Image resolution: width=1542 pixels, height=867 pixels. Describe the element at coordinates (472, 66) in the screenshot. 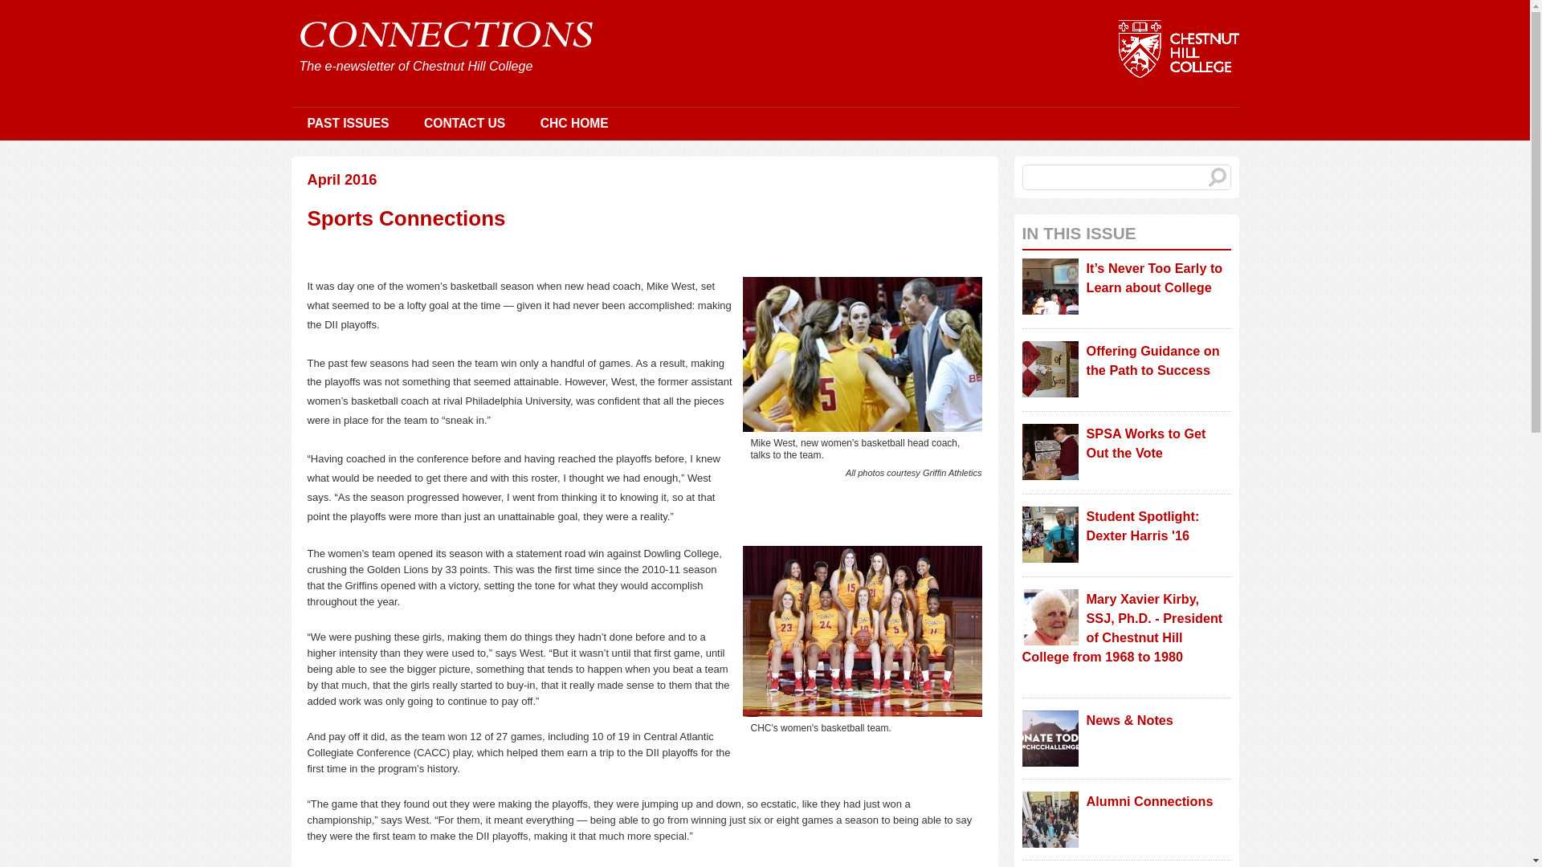

I see `Chestnut Hill College` at that location.